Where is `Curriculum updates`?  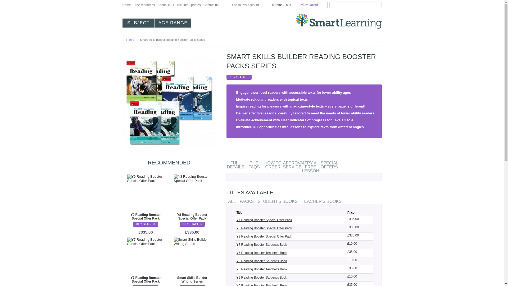
Curriculum updates is located at coordinates (187, 5).